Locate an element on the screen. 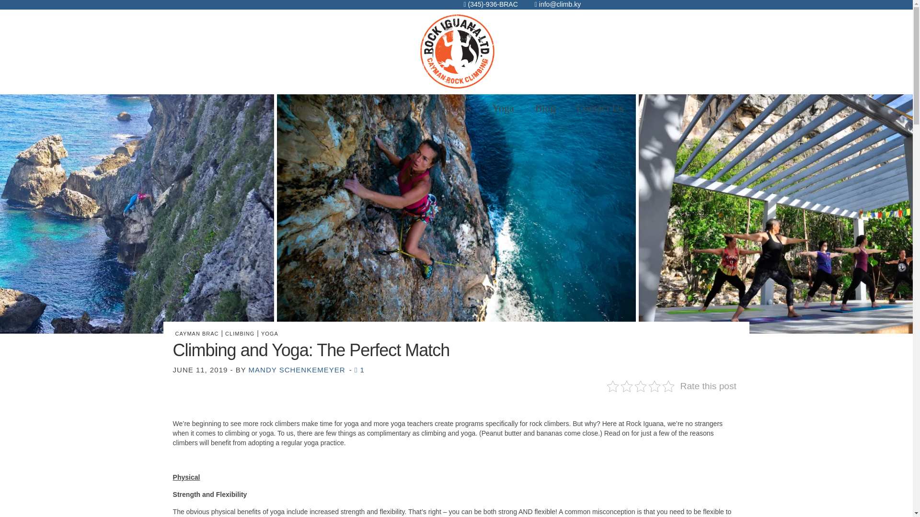 This screenshot has width=920, height=517. About Us is located at coordinates (402, 108).